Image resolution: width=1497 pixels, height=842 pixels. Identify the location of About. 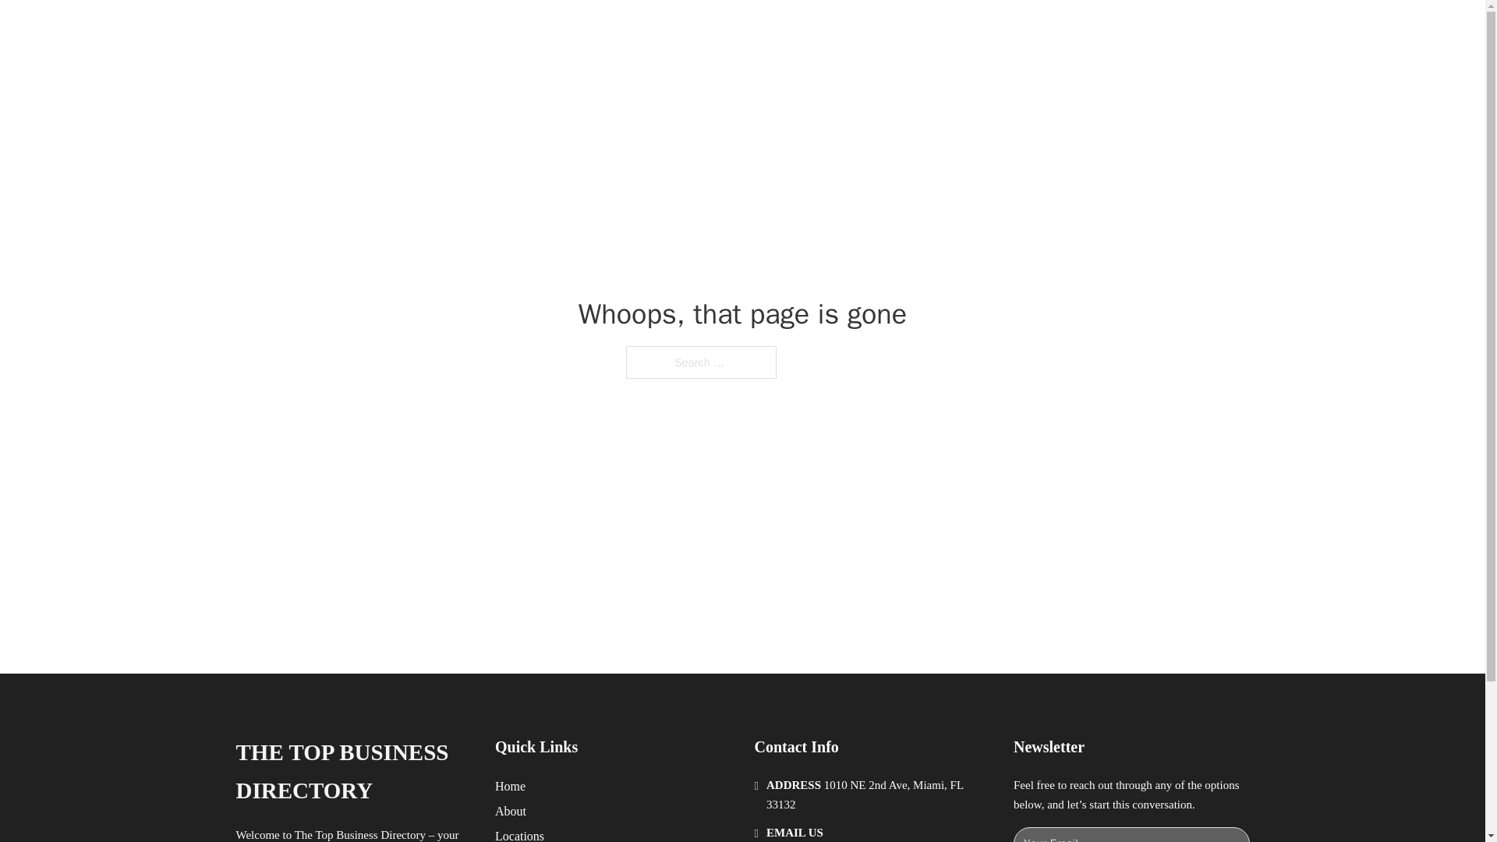
(511, 811).